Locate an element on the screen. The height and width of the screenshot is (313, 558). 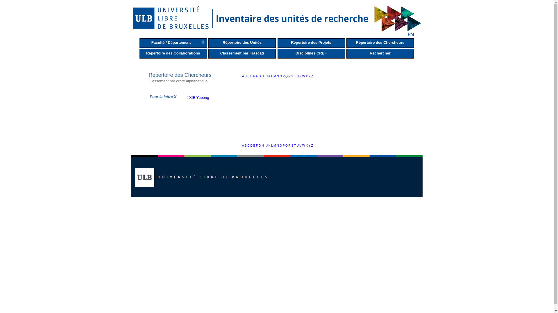
C is located at coordinates (249, 145).